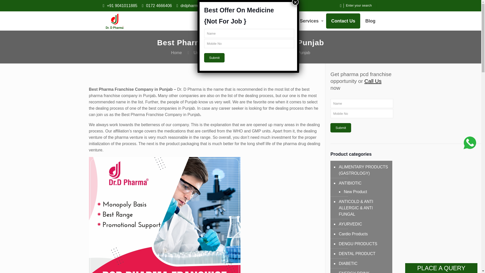 The height and width of the screenshot is (273, 485). Describe the element at coordinates (365, 192) in the screenshot. I see `New Product` at that location.